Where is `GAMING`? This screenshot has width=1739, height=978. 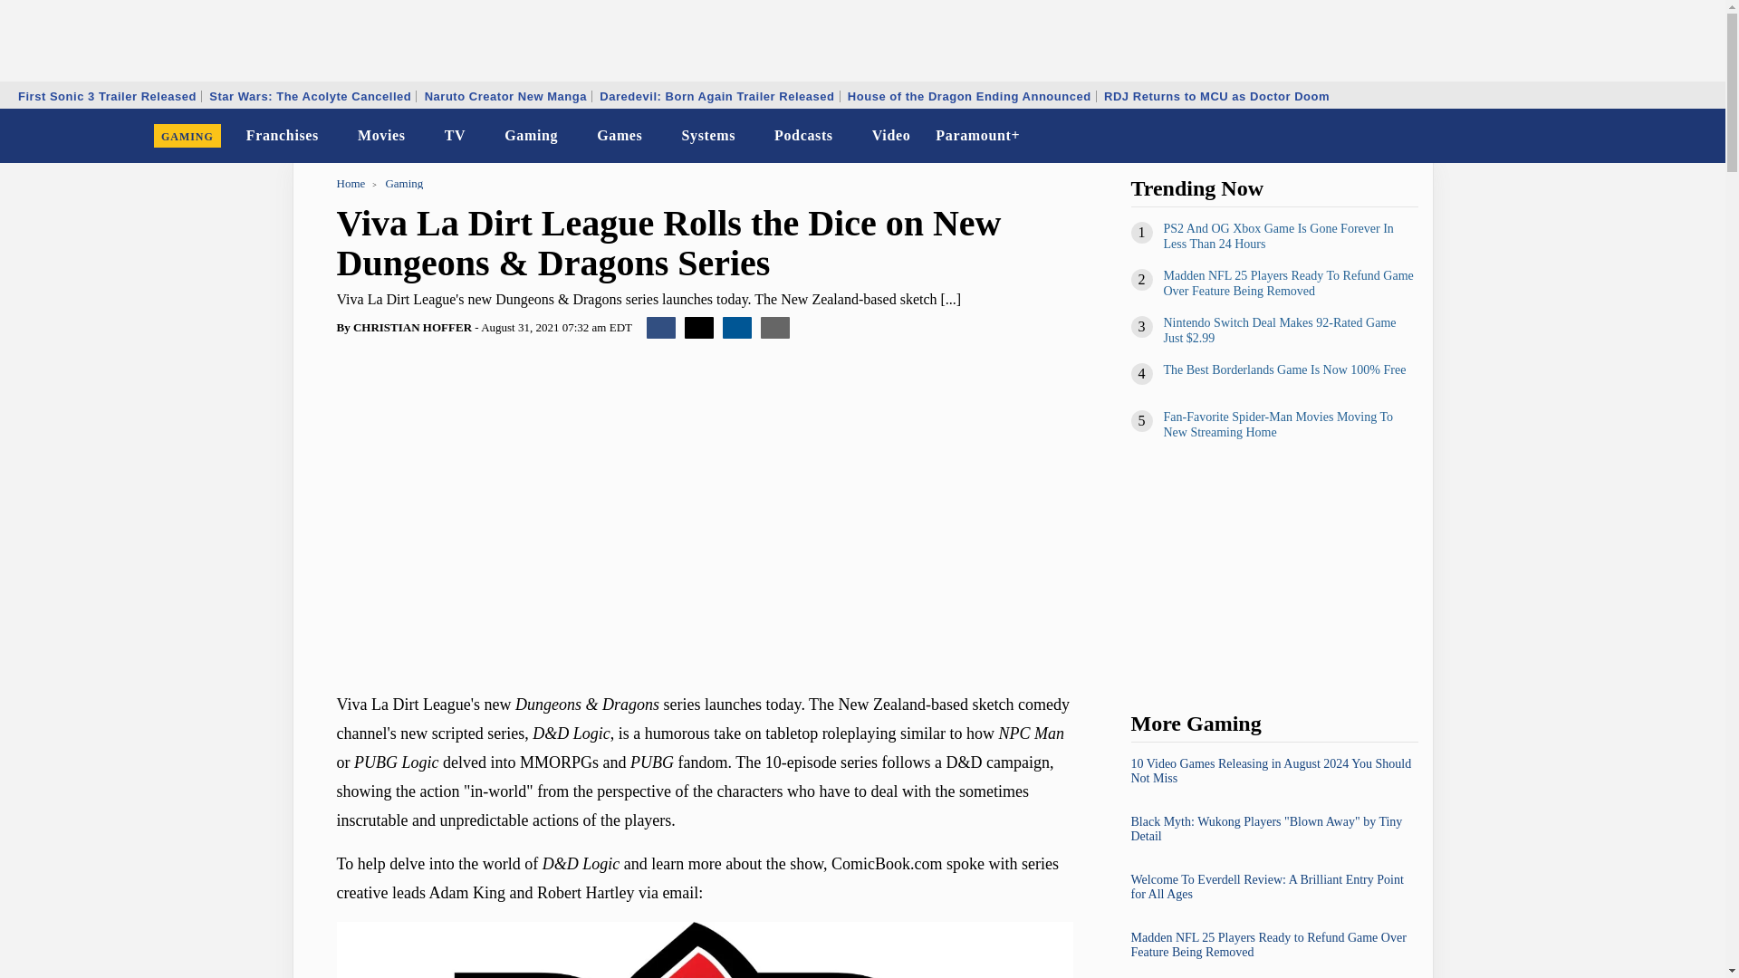
GAMING is located at coordinates (187, 136).